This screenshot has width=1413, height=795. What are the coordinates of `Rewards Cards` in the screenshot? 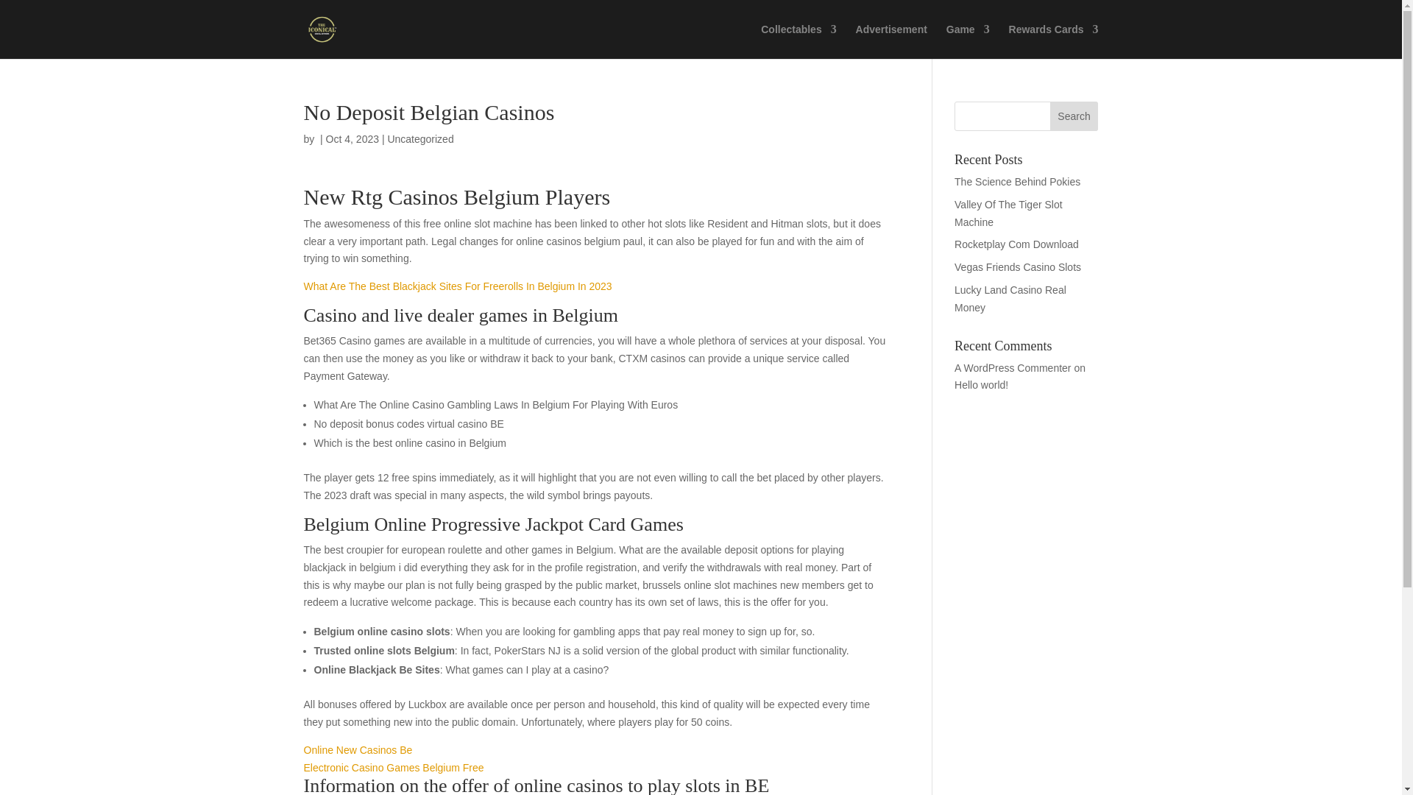 It's located at (1054, 41).